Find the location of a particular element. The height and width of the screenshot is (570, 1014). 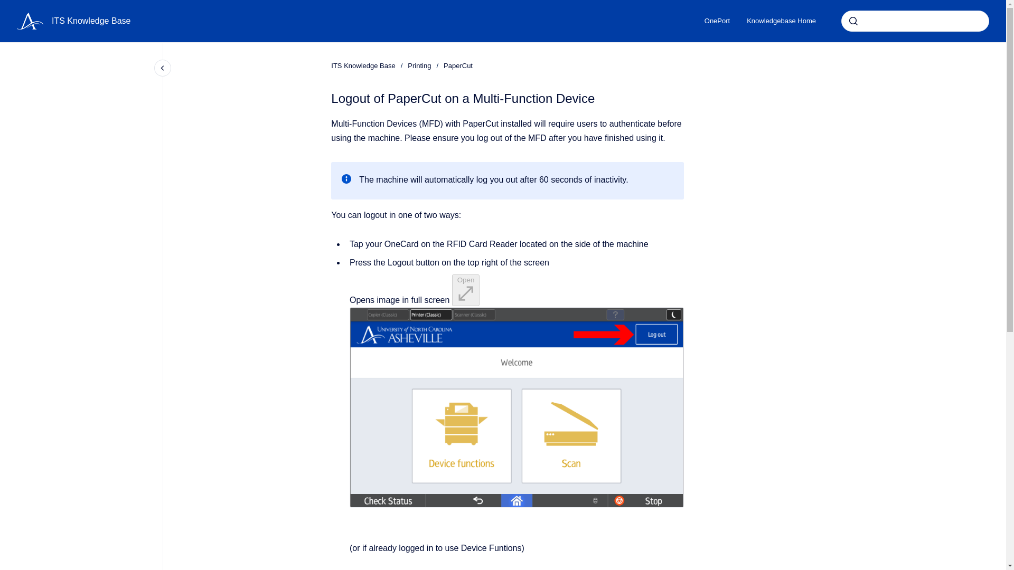

OnePort is located at coordinates (717, 21).